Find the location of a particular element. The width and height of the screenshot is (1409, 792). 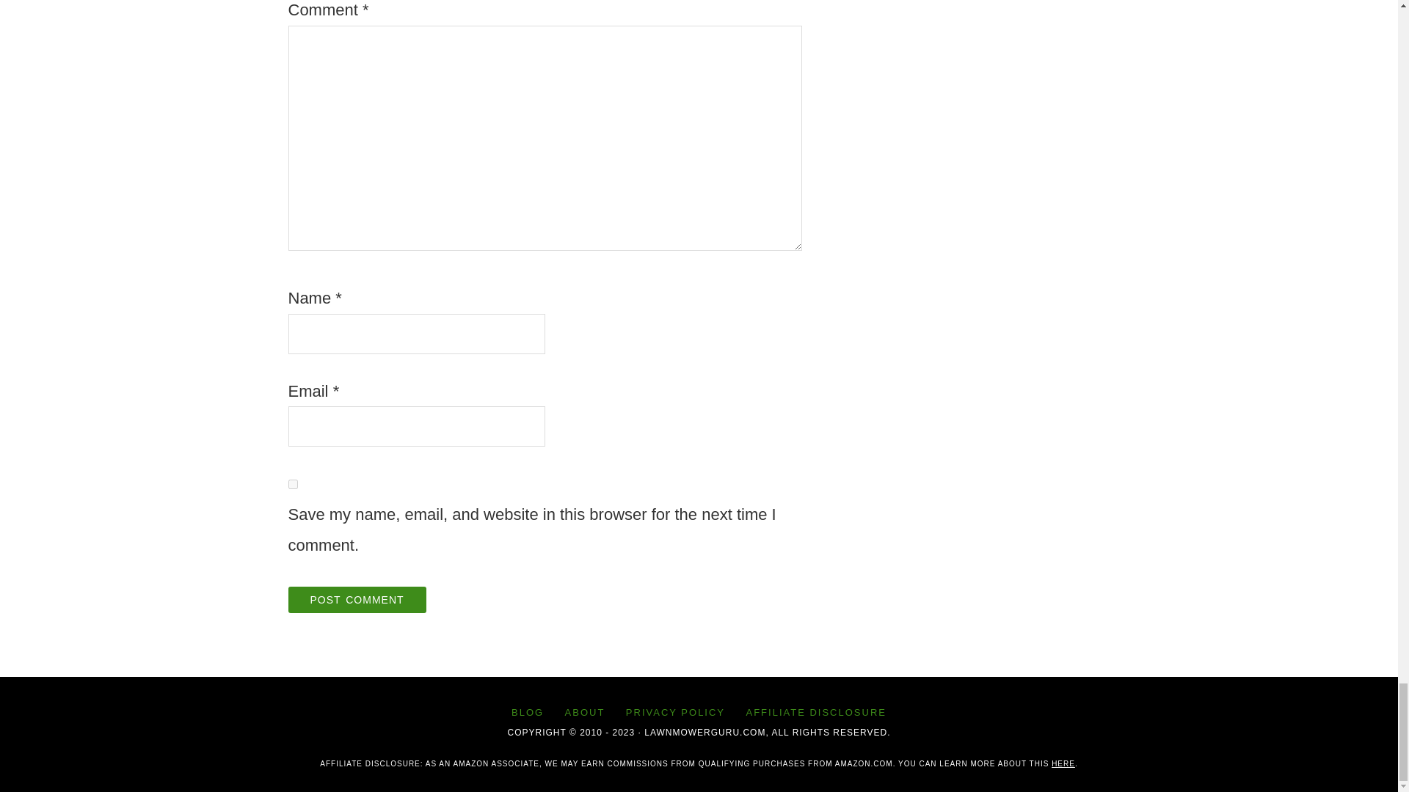

yes is located at coordinates (292, 484).